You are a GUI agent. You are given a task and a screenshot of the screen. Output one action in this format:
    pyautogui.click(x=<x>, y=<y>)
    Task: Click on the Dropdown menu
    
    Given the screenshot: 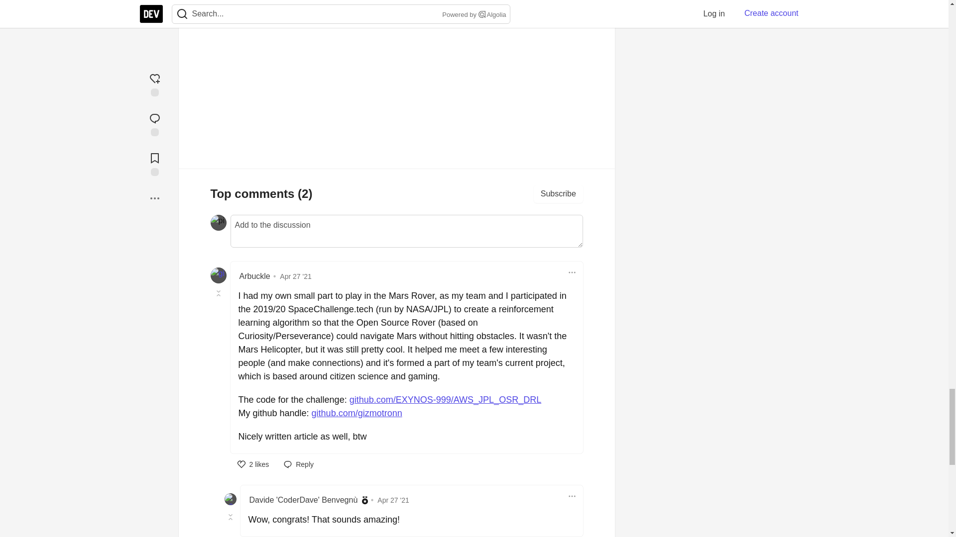 What is the action you would take?
    pyautogui.click(x=572, y=496)
    